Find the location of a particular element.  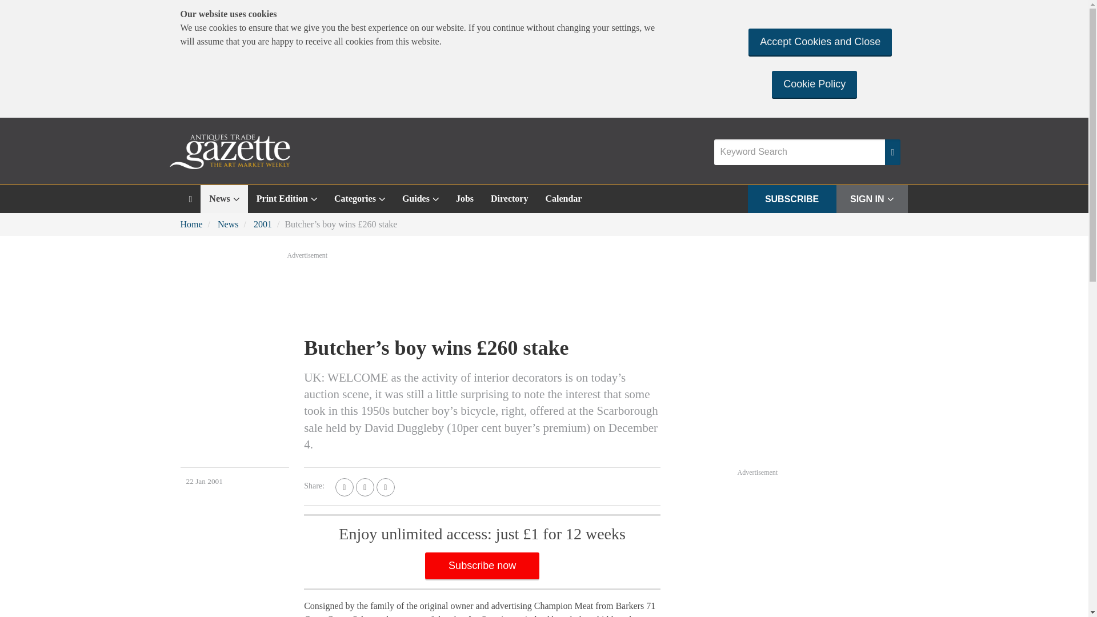

Search is located at coordinates (892, 152).